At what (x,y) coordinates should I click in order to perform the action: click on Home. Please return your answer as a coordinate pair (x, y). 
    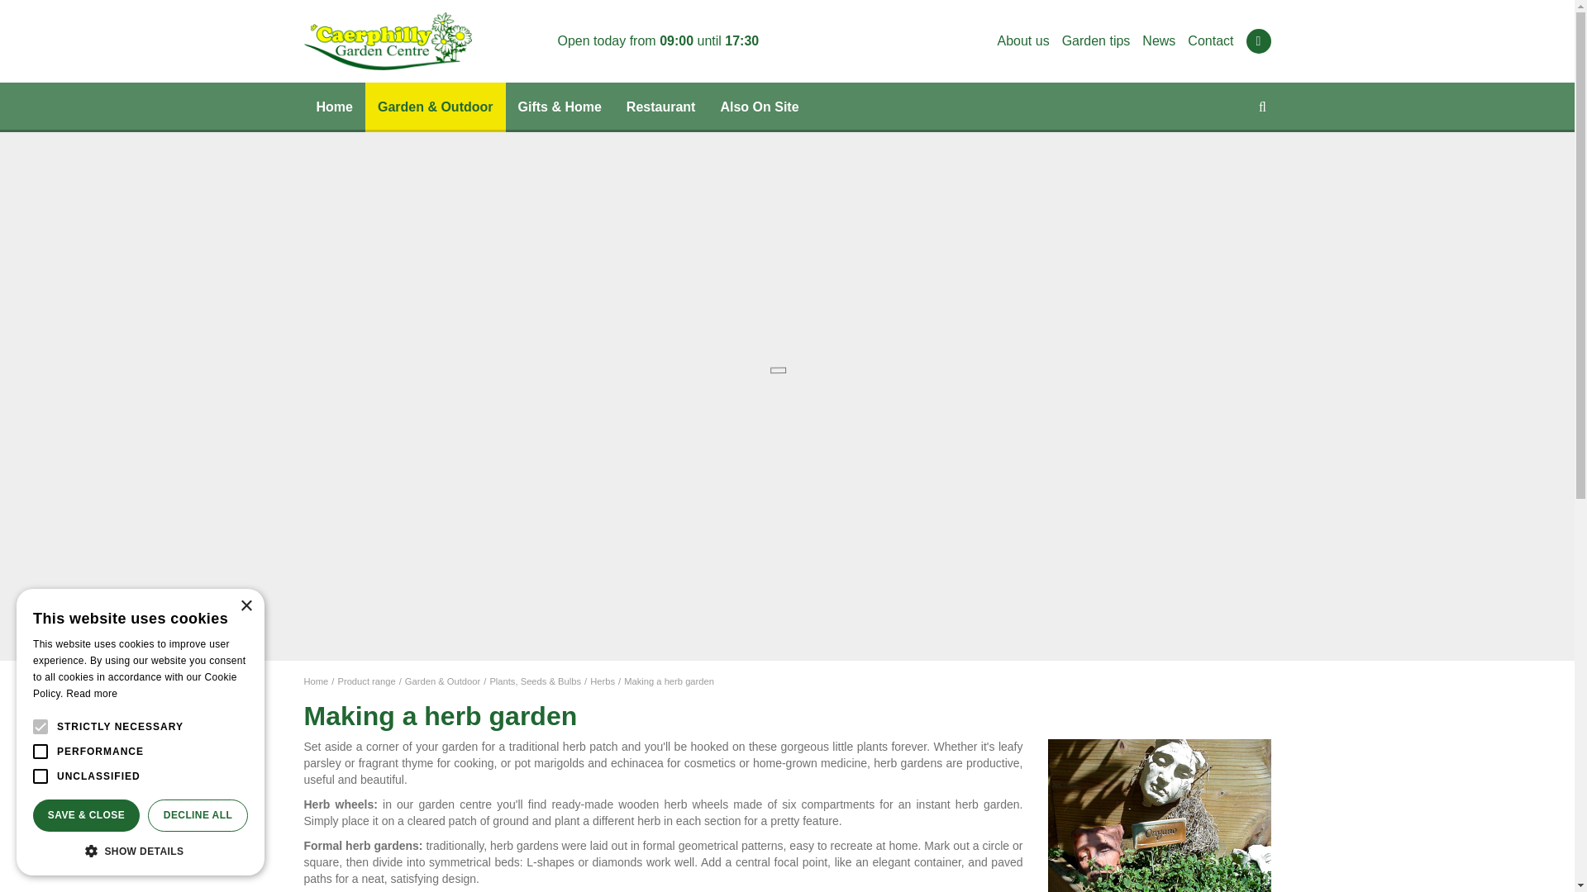
    Looking at the image, I should click on (334, 107).